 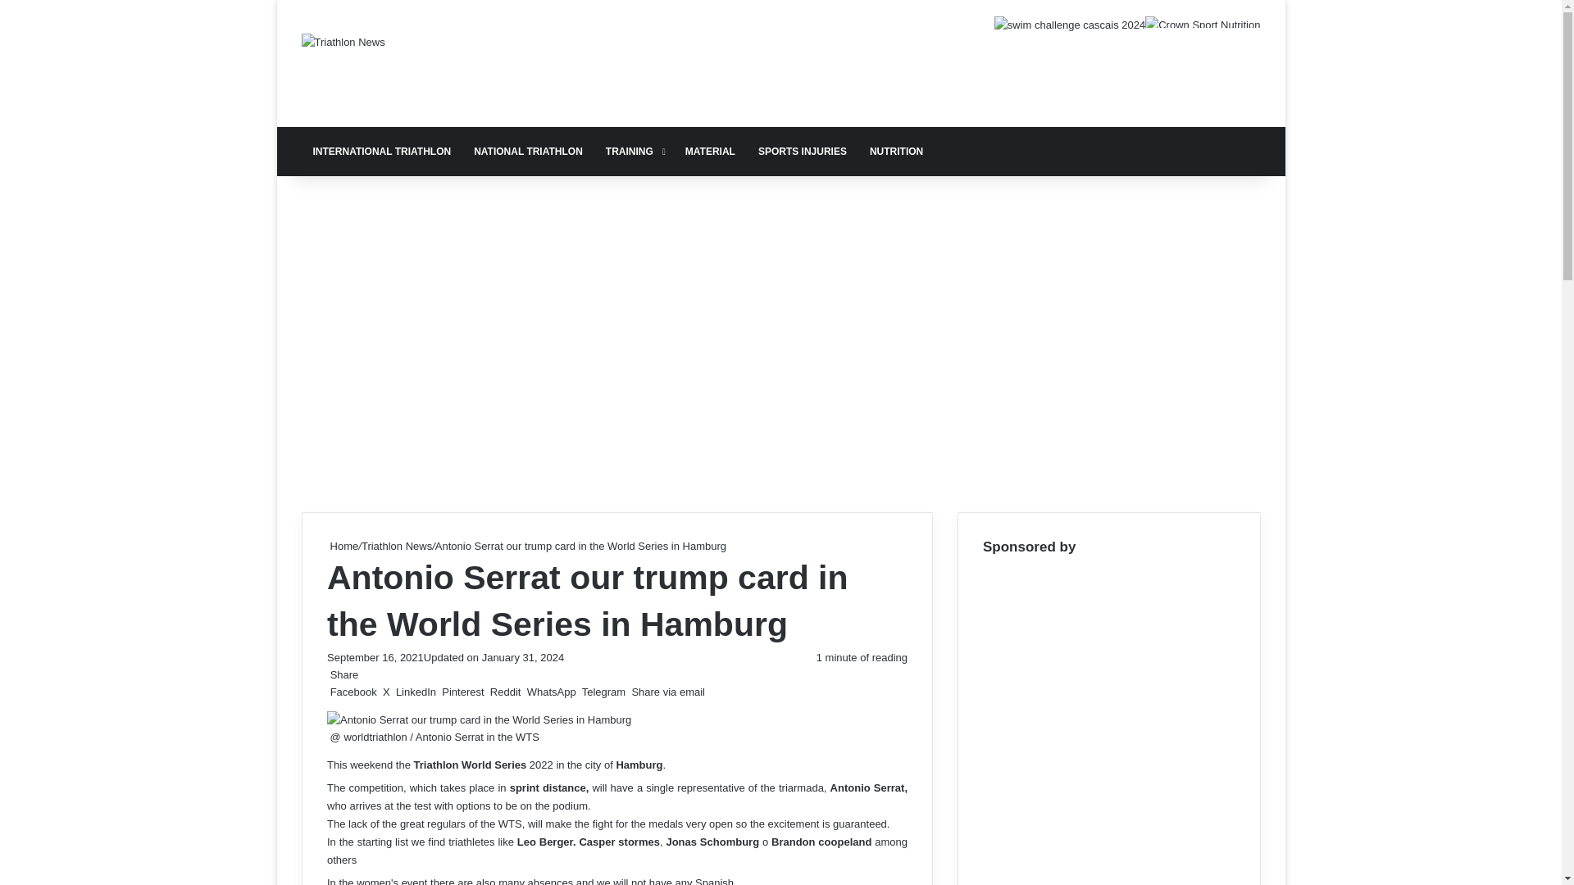 What do you see at coordinates (341, 546) in the screenshot?
I see `Home` at bounding box center [341, 546].